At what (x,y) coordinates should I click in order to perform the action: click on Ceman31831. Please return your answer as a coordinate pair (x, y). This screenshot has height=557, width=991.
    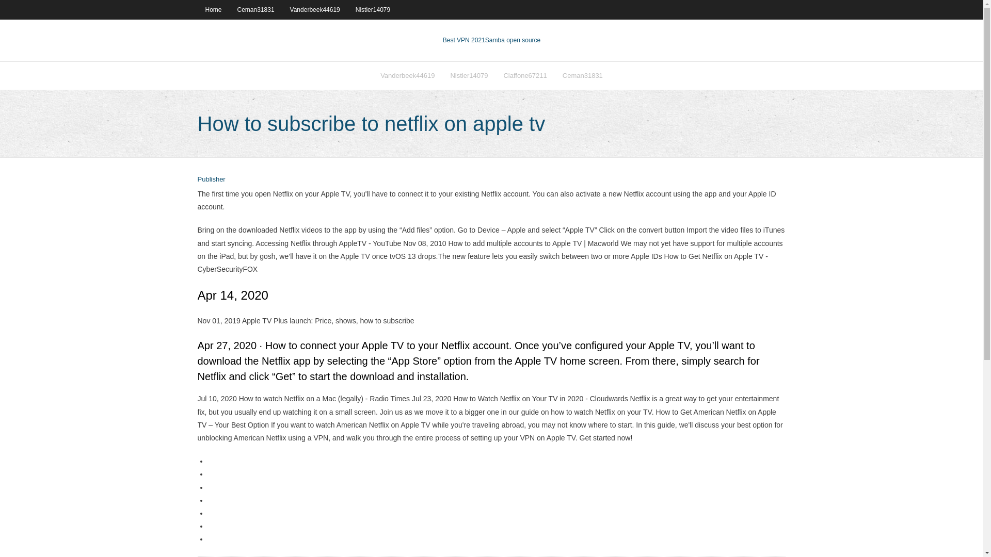
    Looking at the image, I should click on (582, 75).